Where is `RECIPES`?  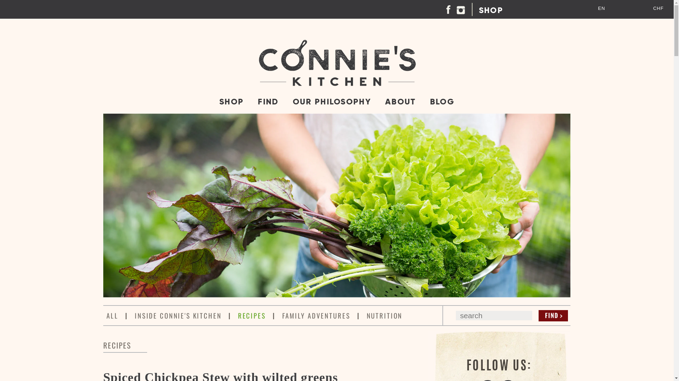 RECIPES is located at coordinates (252, 315).